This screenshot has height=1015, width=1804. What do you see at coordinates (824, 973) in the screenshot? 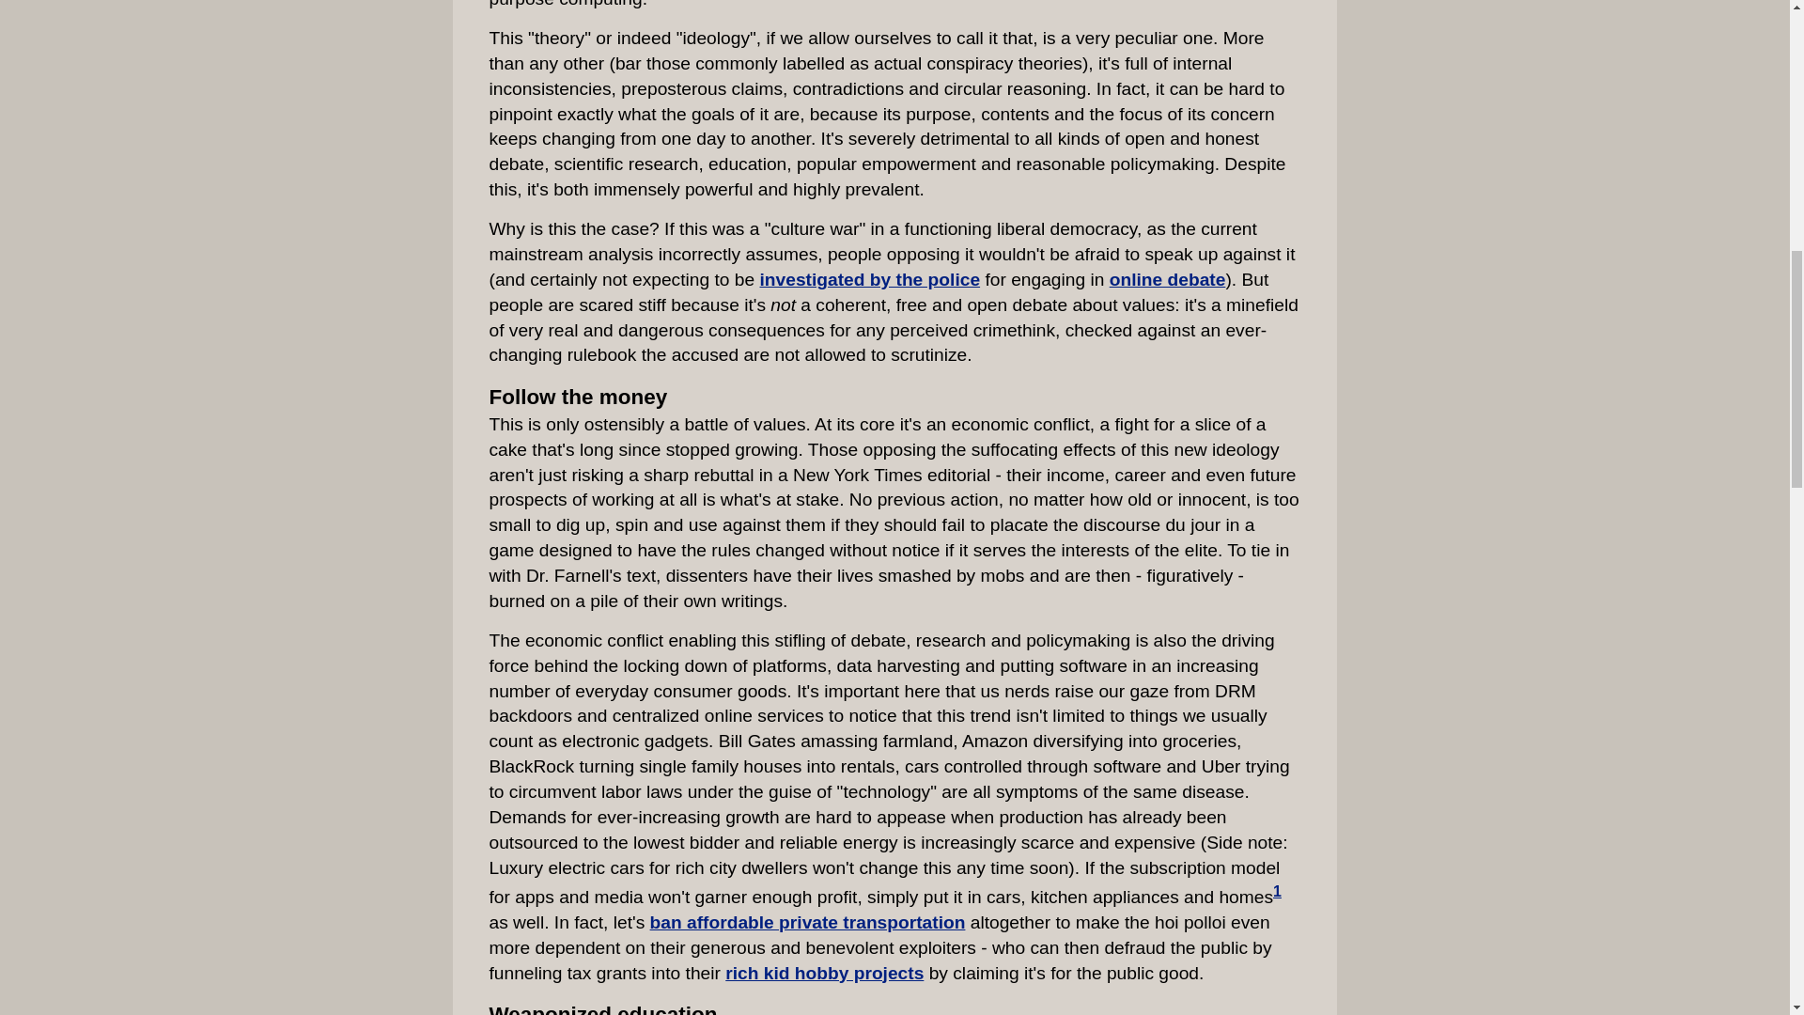
I see `rich kid hobby projects` at bounding box center [824, 973].